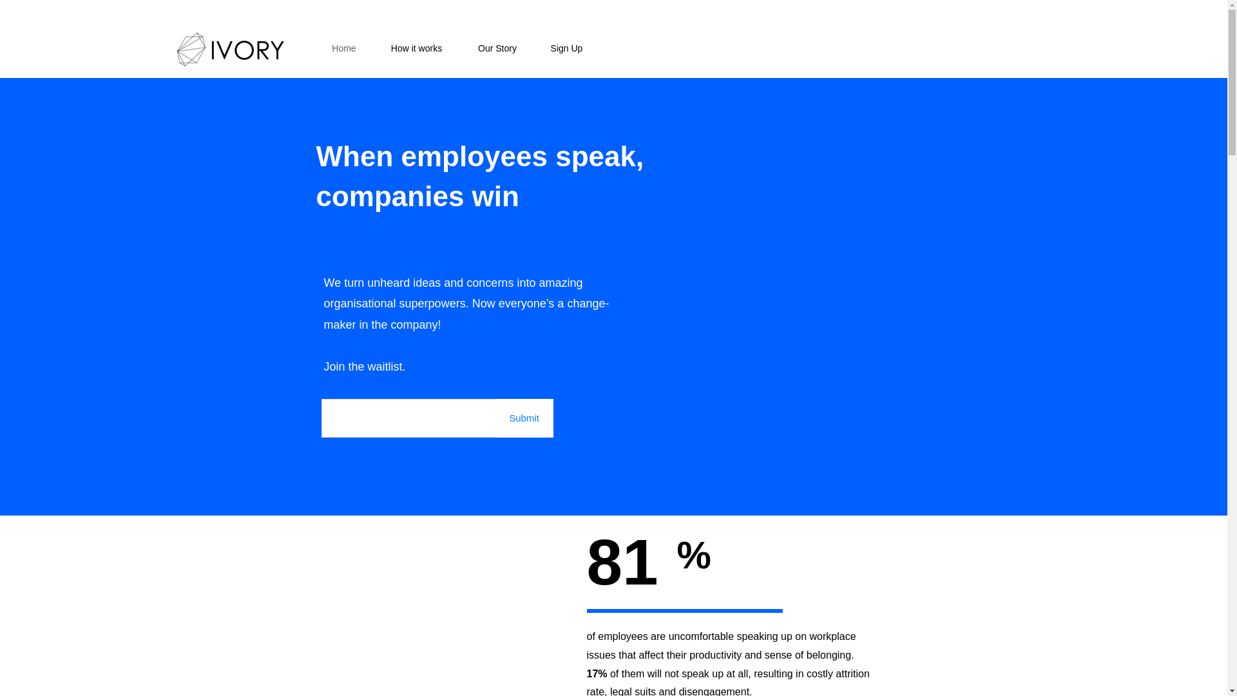  I want to click on Our Story, so click(497, 48).